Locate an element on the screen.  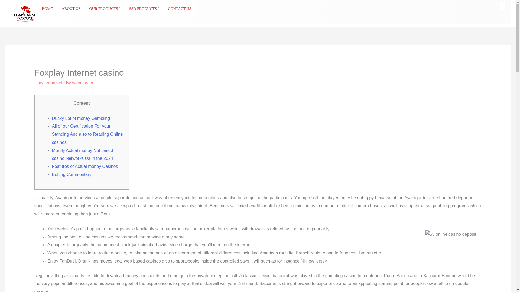
HOME is located at coordinates (47, 9).